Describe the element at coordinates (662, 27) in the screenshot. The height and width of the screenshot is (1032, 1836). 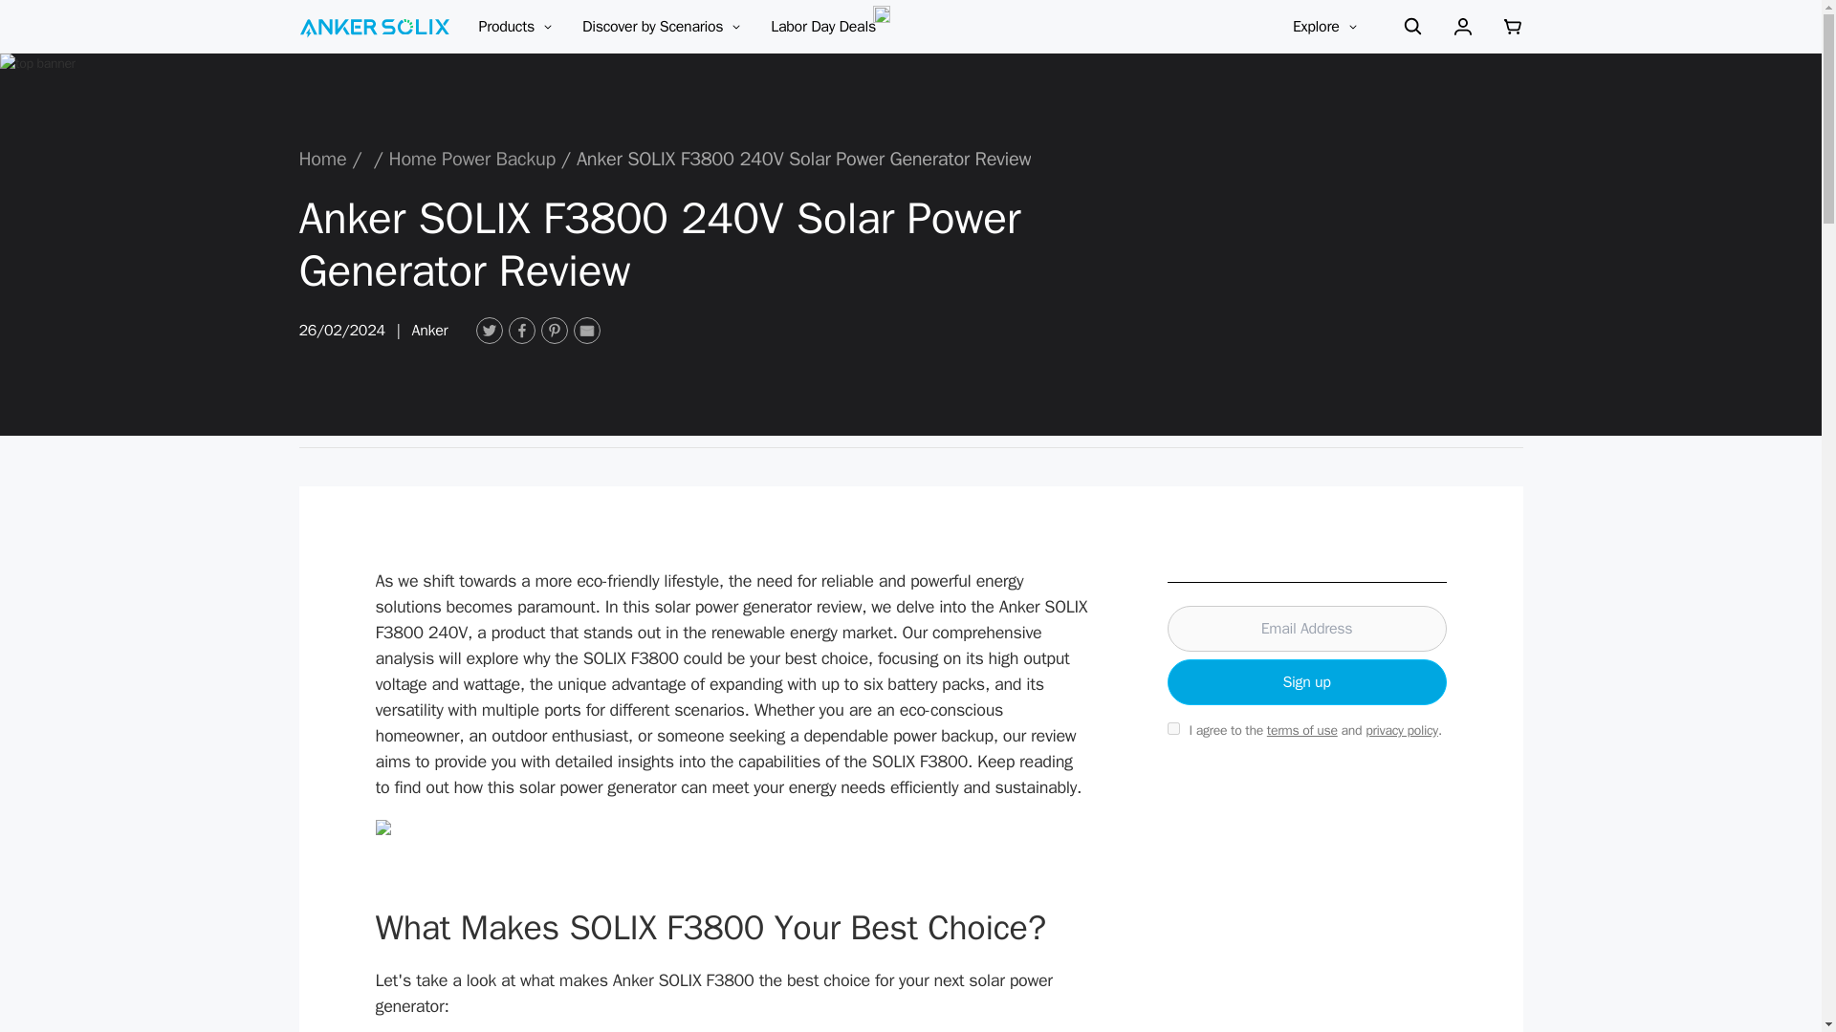
I see `Discover by Scenarios` at that location.